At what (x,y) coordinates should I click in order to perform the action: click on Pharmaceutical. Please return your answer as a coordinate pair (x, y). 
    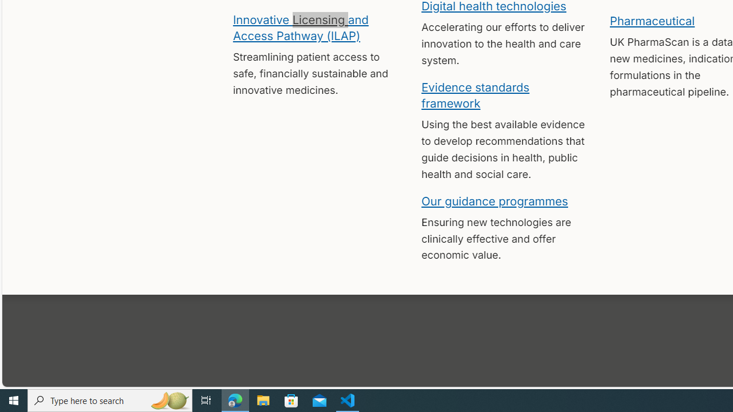
    Looking at the image, I should click on (652, 21).